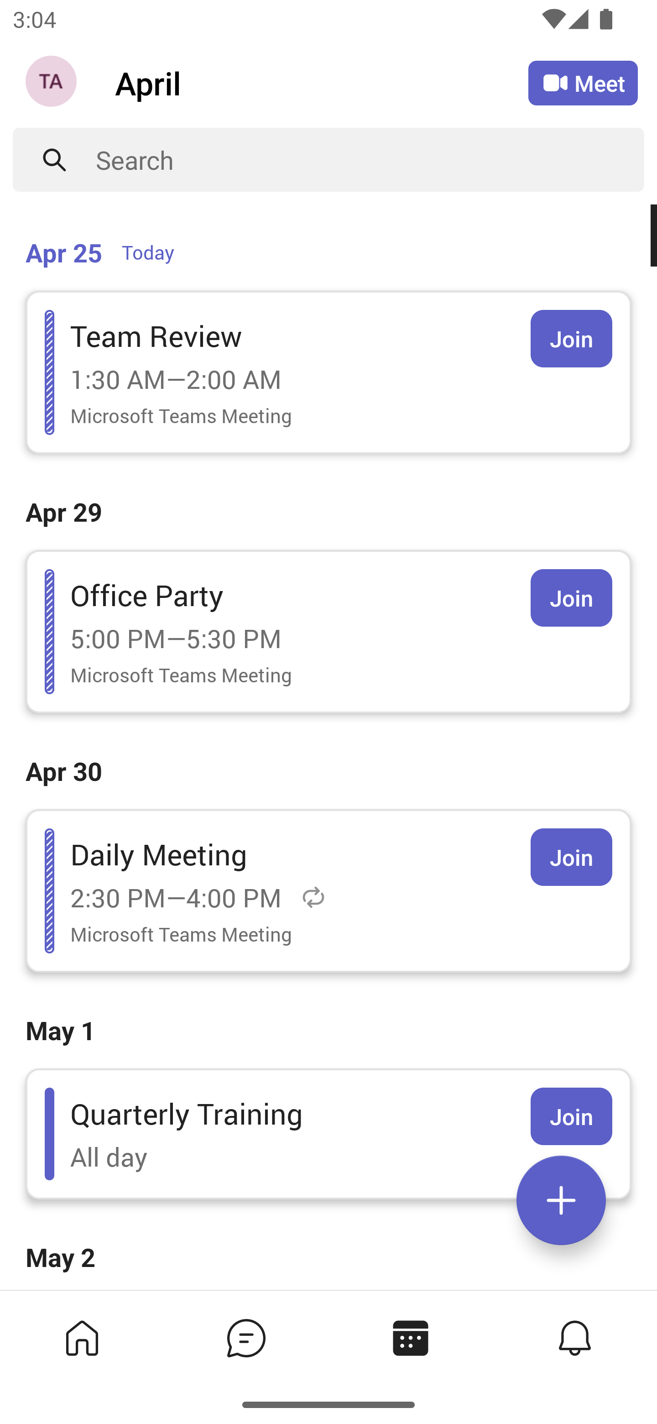  What do you see at coordinates (571, 339) in the screenshot?
I see `Join` at bounding box center [571, 339].